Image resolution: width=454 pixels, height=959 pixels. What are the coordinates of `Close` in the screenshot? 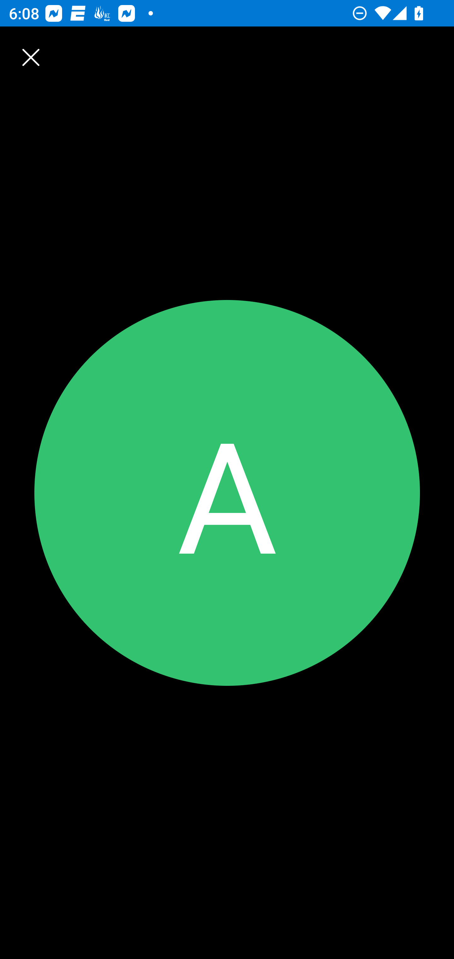 It's located at (22, 49).